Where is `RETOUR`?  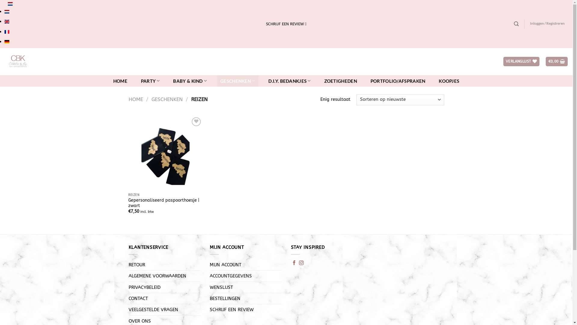 RETOUR is located at coordinates (137, 265).